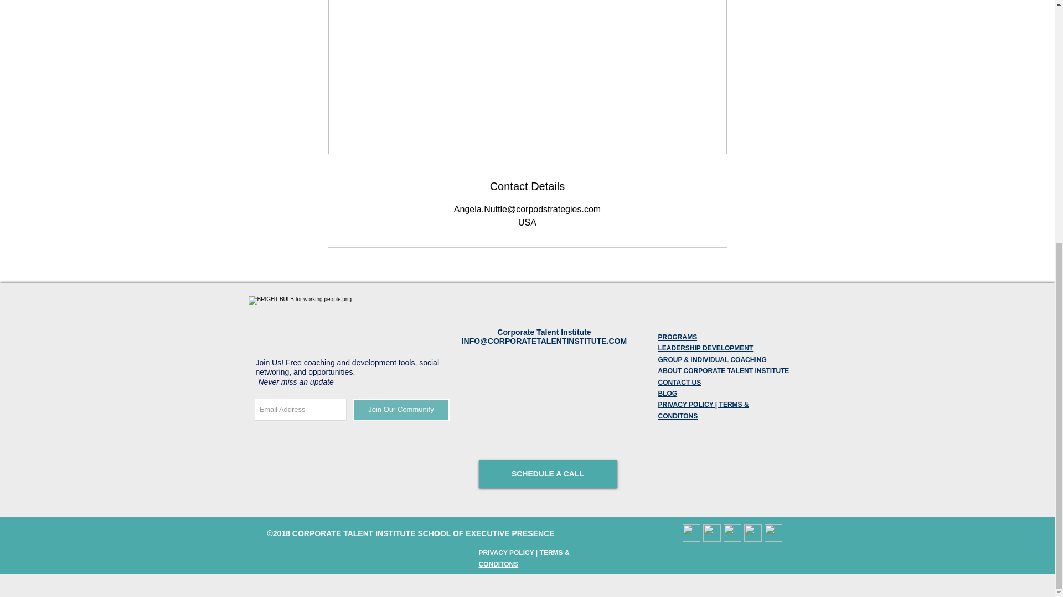 Image resolution: width=1063 pixels, height=597 pixels. I want to click on Join Our Community, so click(401, 410).